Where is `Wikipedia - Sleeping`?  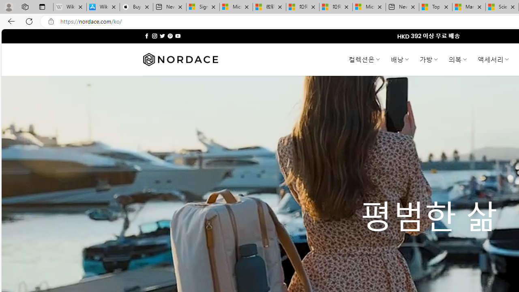 Wikipedia - Sleeping is located at coordinates (70, 7).